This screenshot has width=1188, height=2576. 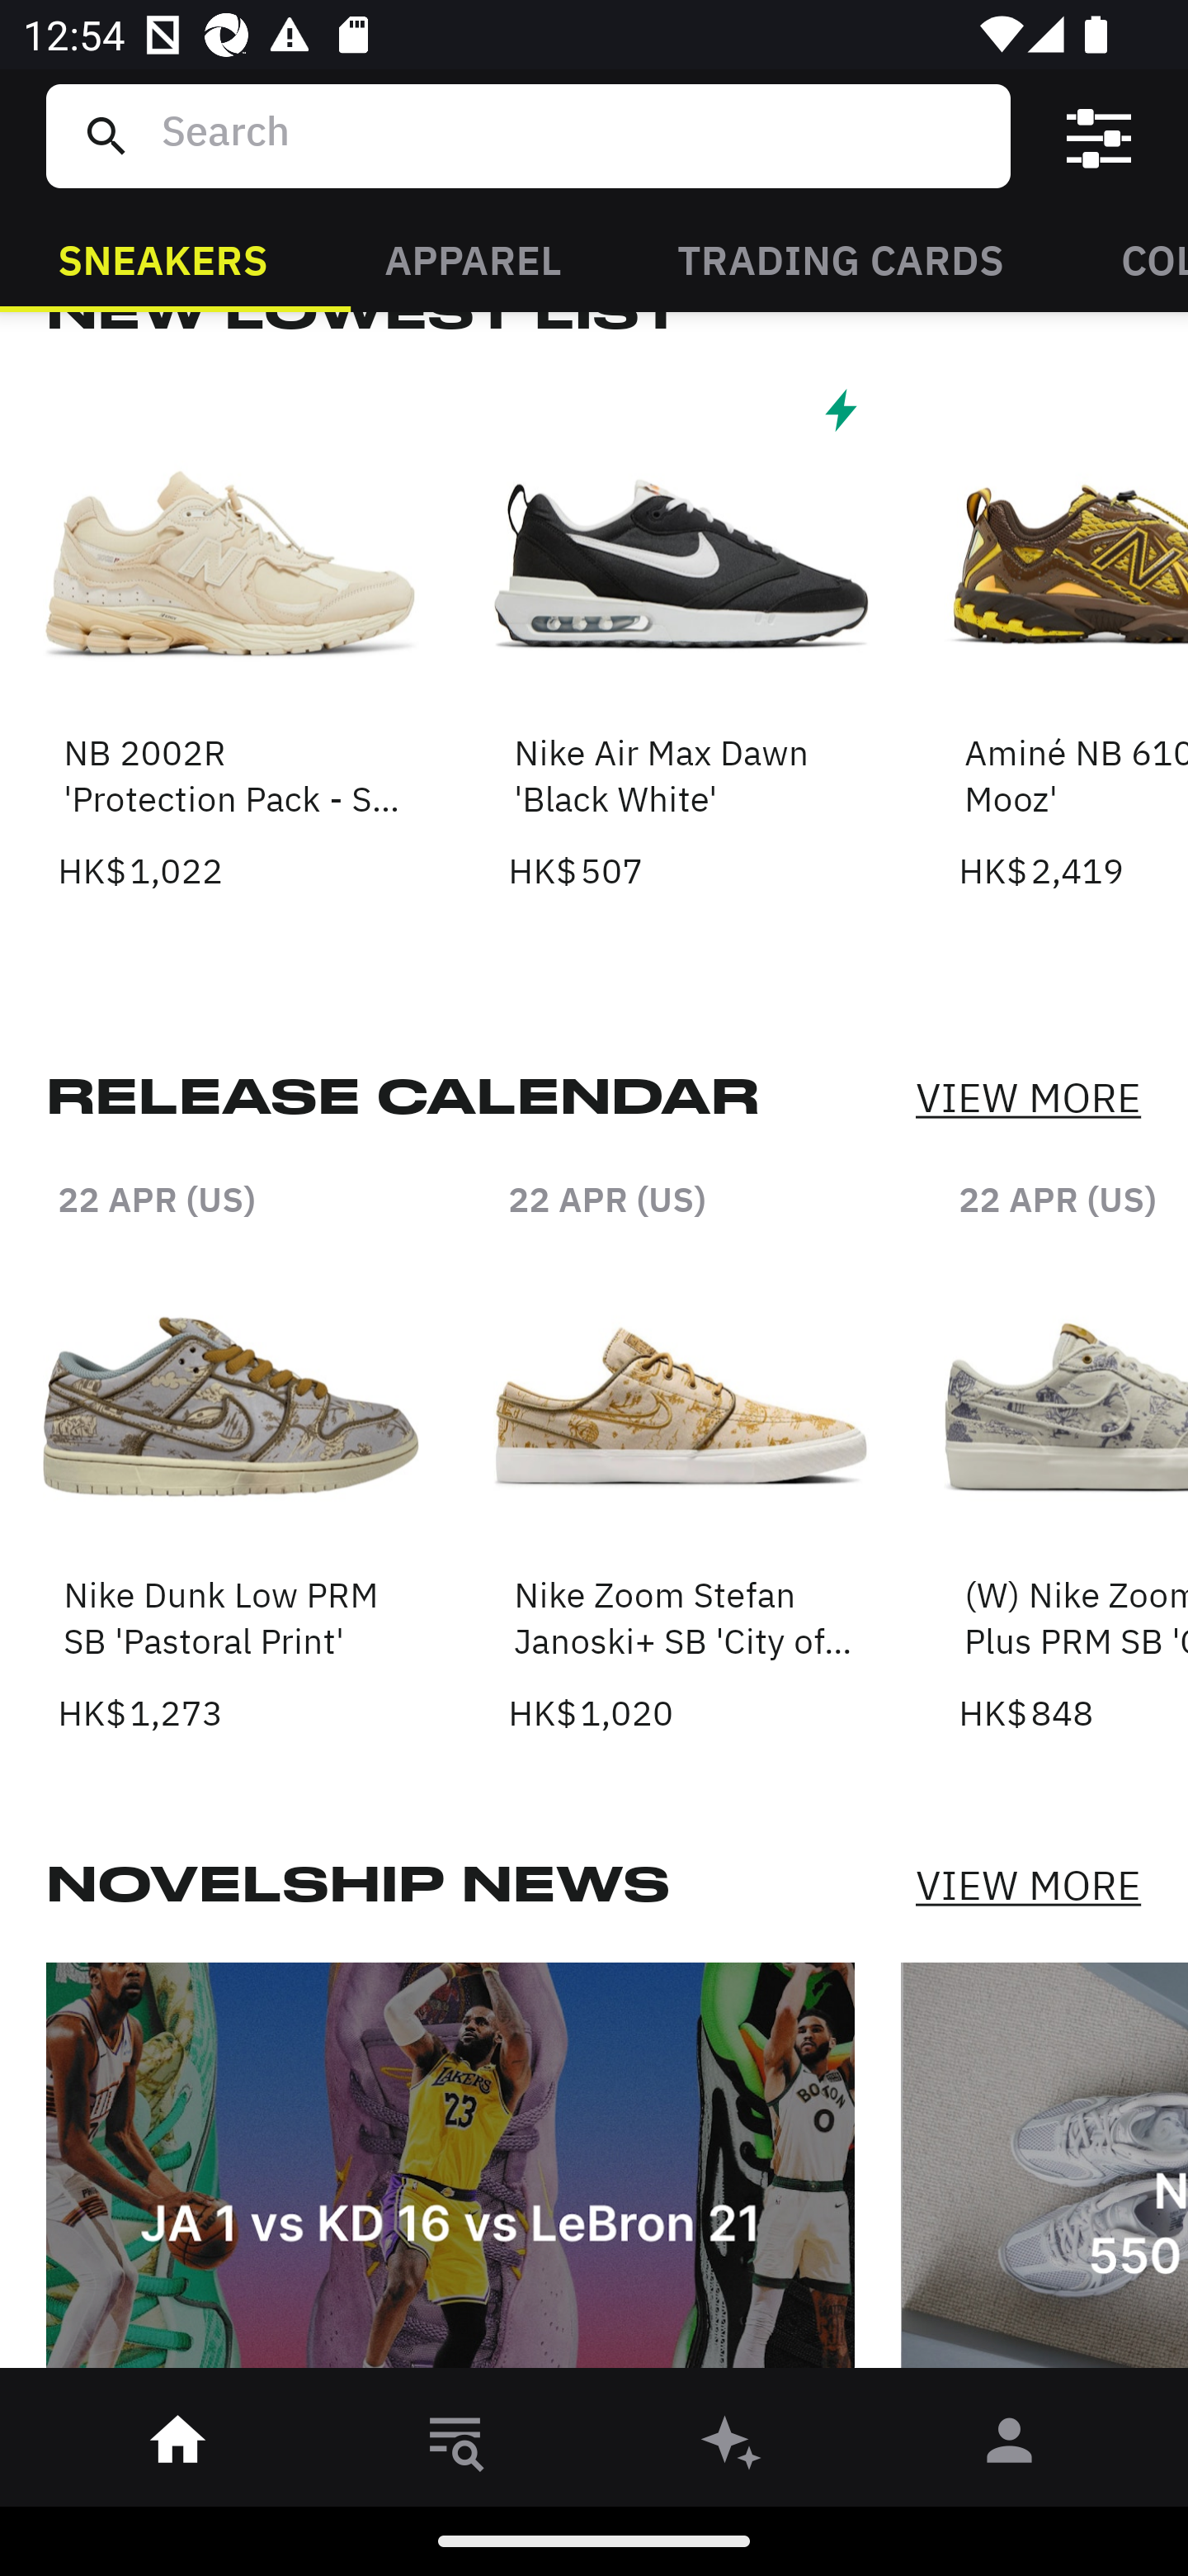 I want to click on VIEW MORE, so click(x=1028, y=1096).